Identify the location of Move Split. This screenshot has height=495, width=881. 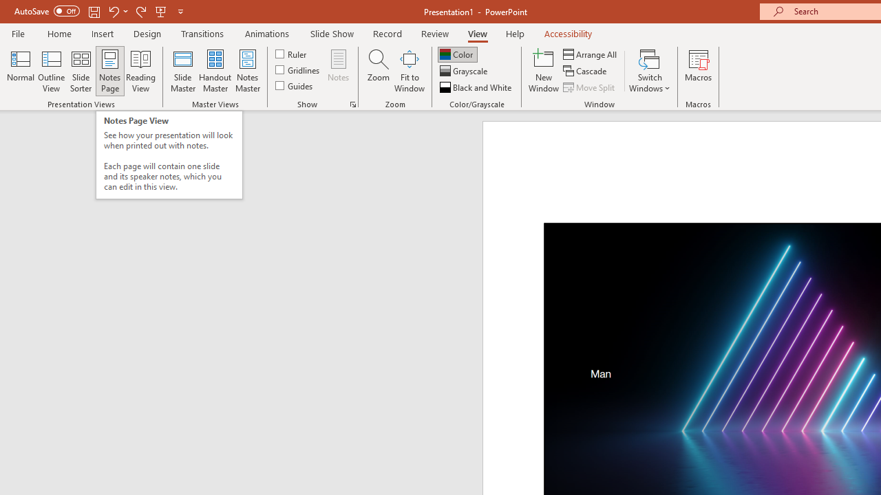
(590, 87).